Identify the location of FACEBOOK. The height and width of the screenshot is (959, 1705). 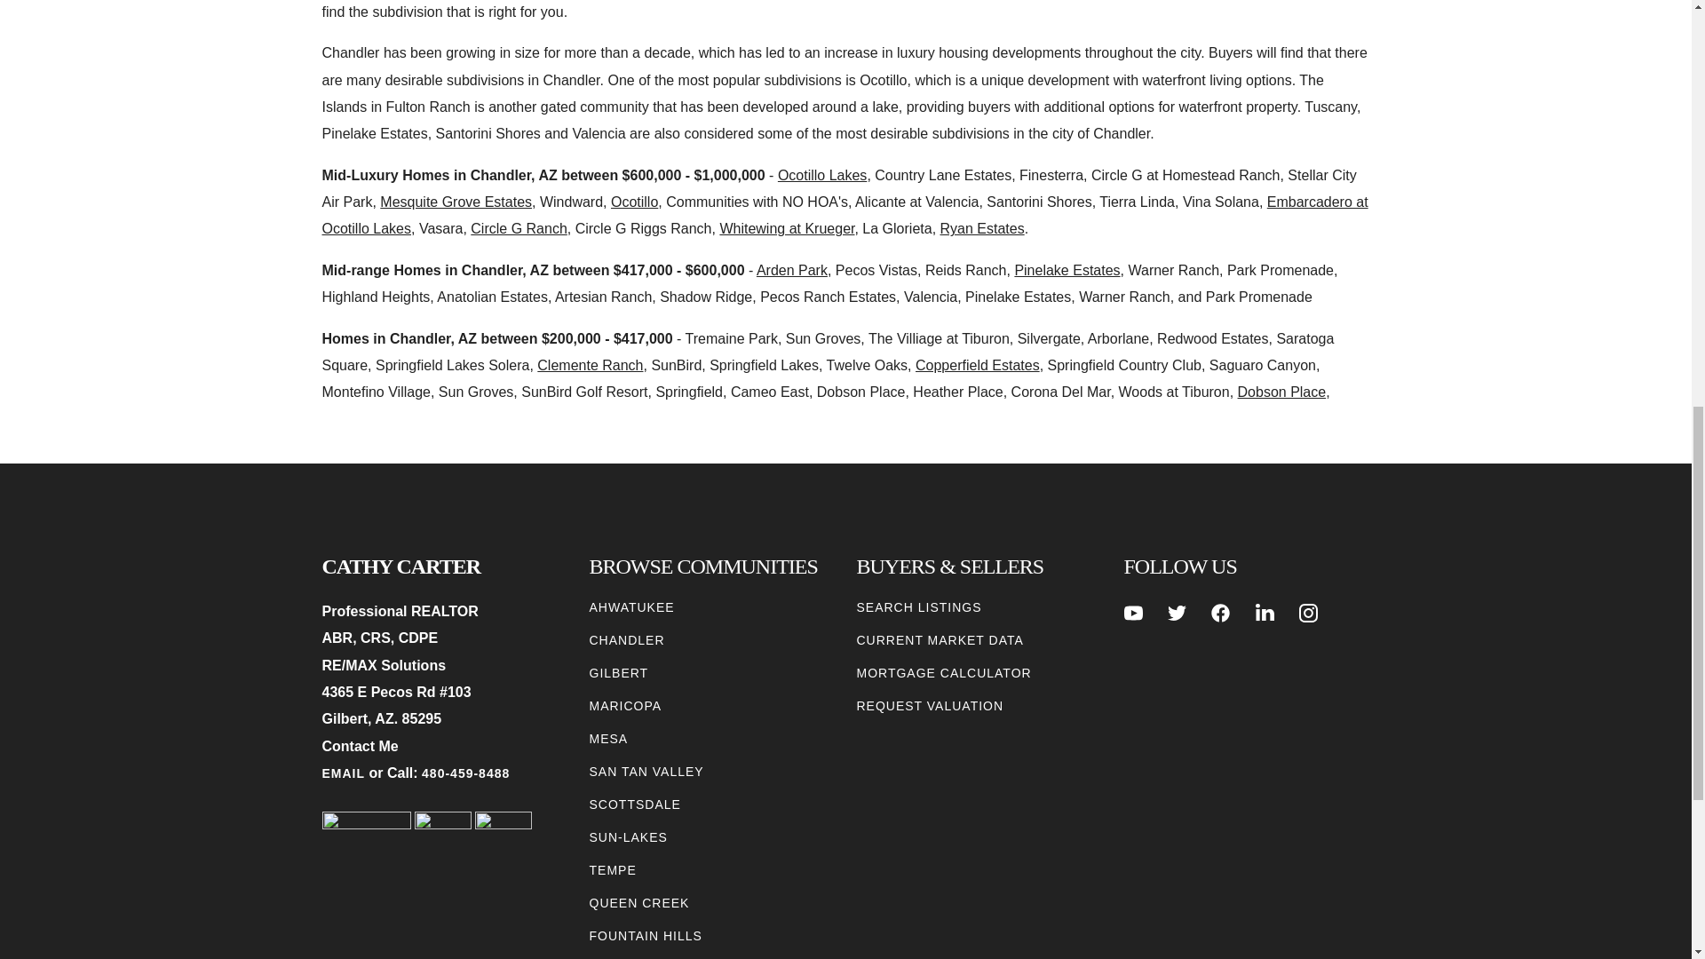
(1220, 613).